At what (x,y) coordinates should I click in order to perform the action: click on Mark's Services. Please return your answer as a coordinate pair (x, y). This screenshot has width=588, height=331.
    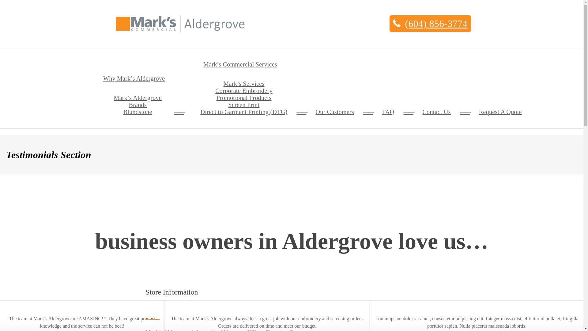
    Looking at the image, I should click on (244, 83).